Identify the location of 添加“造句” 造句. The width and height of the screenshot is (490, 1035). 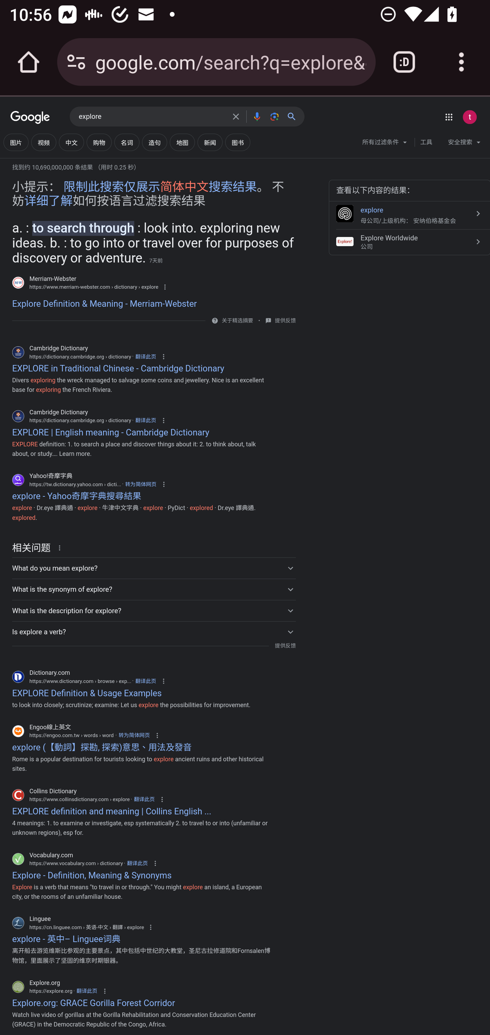
(154, 142).